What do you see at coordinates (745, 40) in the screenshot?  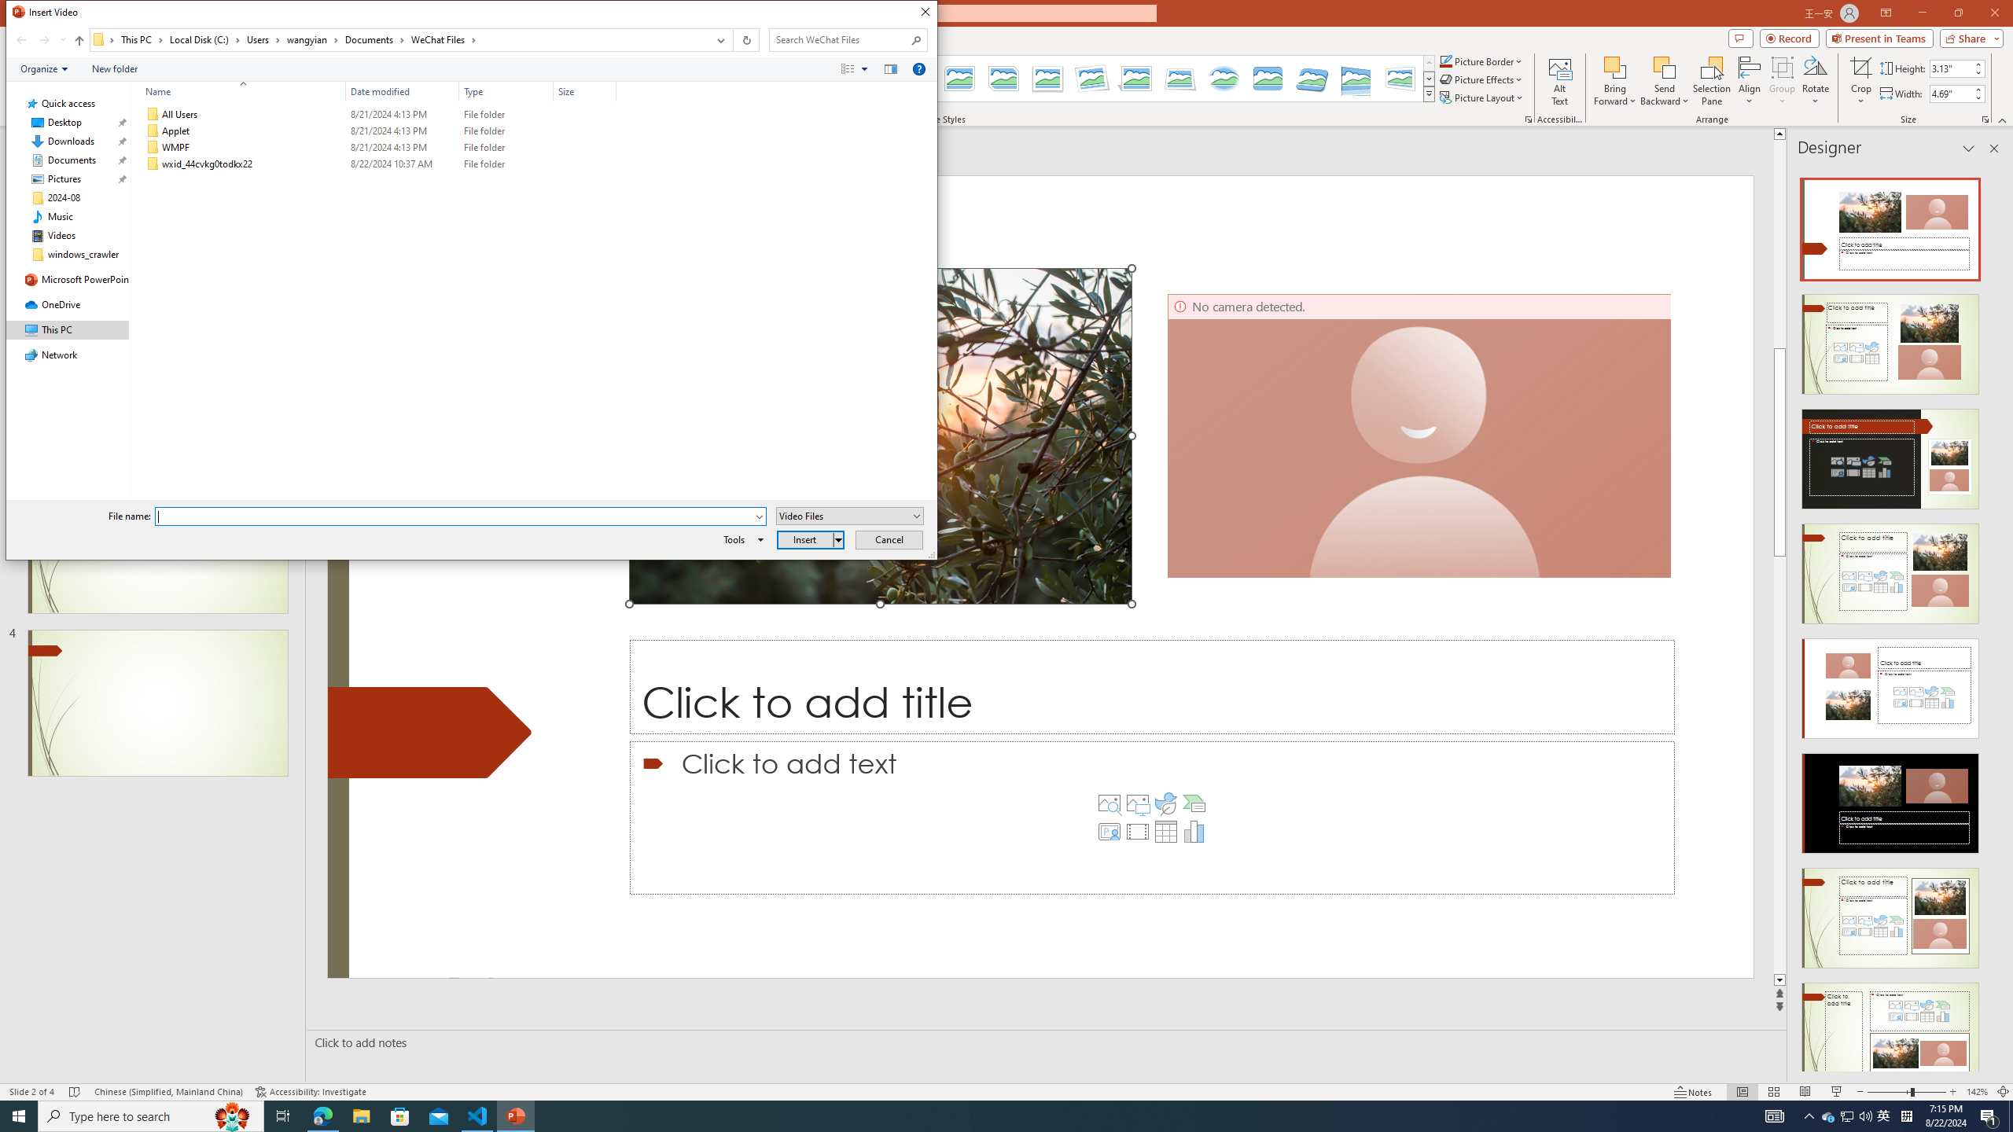 I see `Refresh "WeChat Files" (F5)` at bounding box center [745, 40].